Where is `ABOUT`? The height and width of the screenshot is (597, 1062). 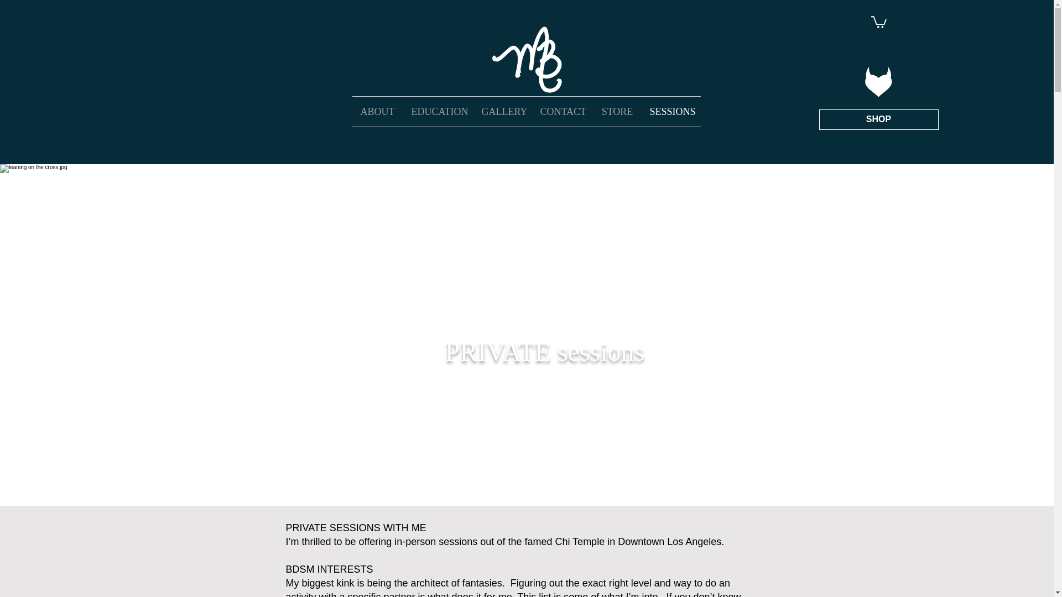
ABOUT is located at coordinates (377, 111).